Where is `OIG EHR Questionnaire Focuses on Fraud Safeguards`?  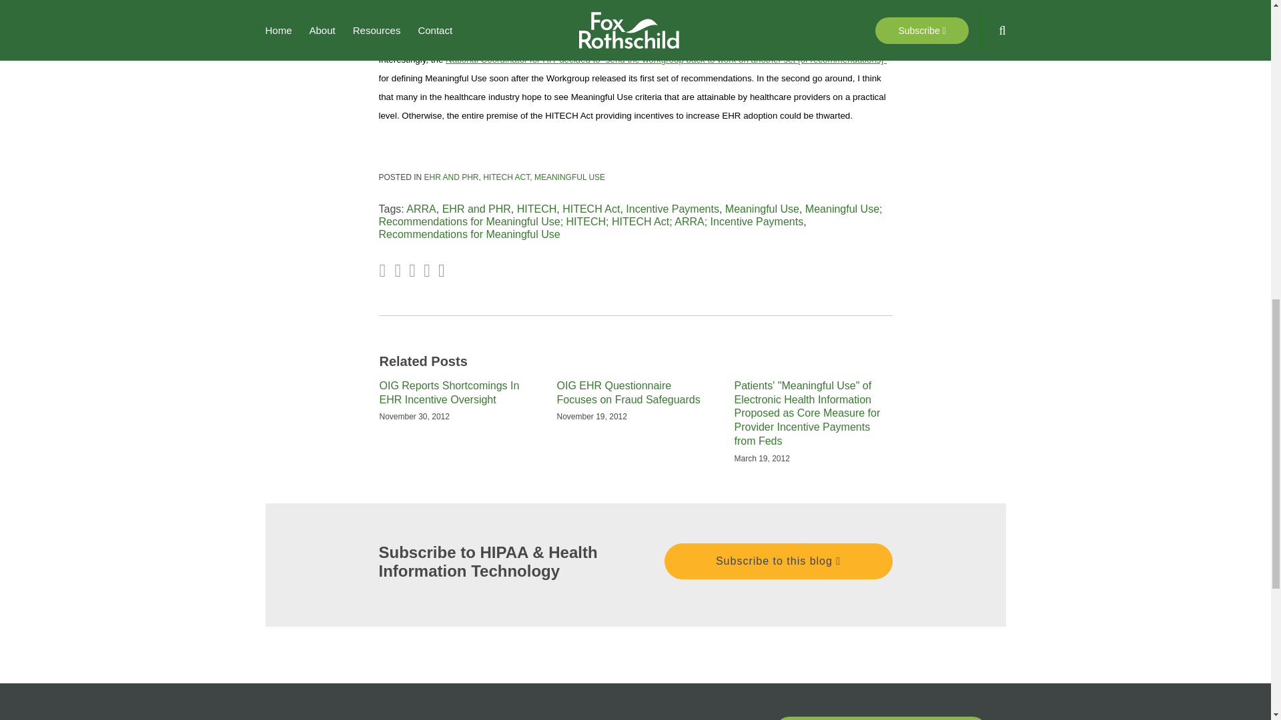 OIG EHR Questionnaire Focuses on Fraud Safeguards is located at coordinates (634, 393).